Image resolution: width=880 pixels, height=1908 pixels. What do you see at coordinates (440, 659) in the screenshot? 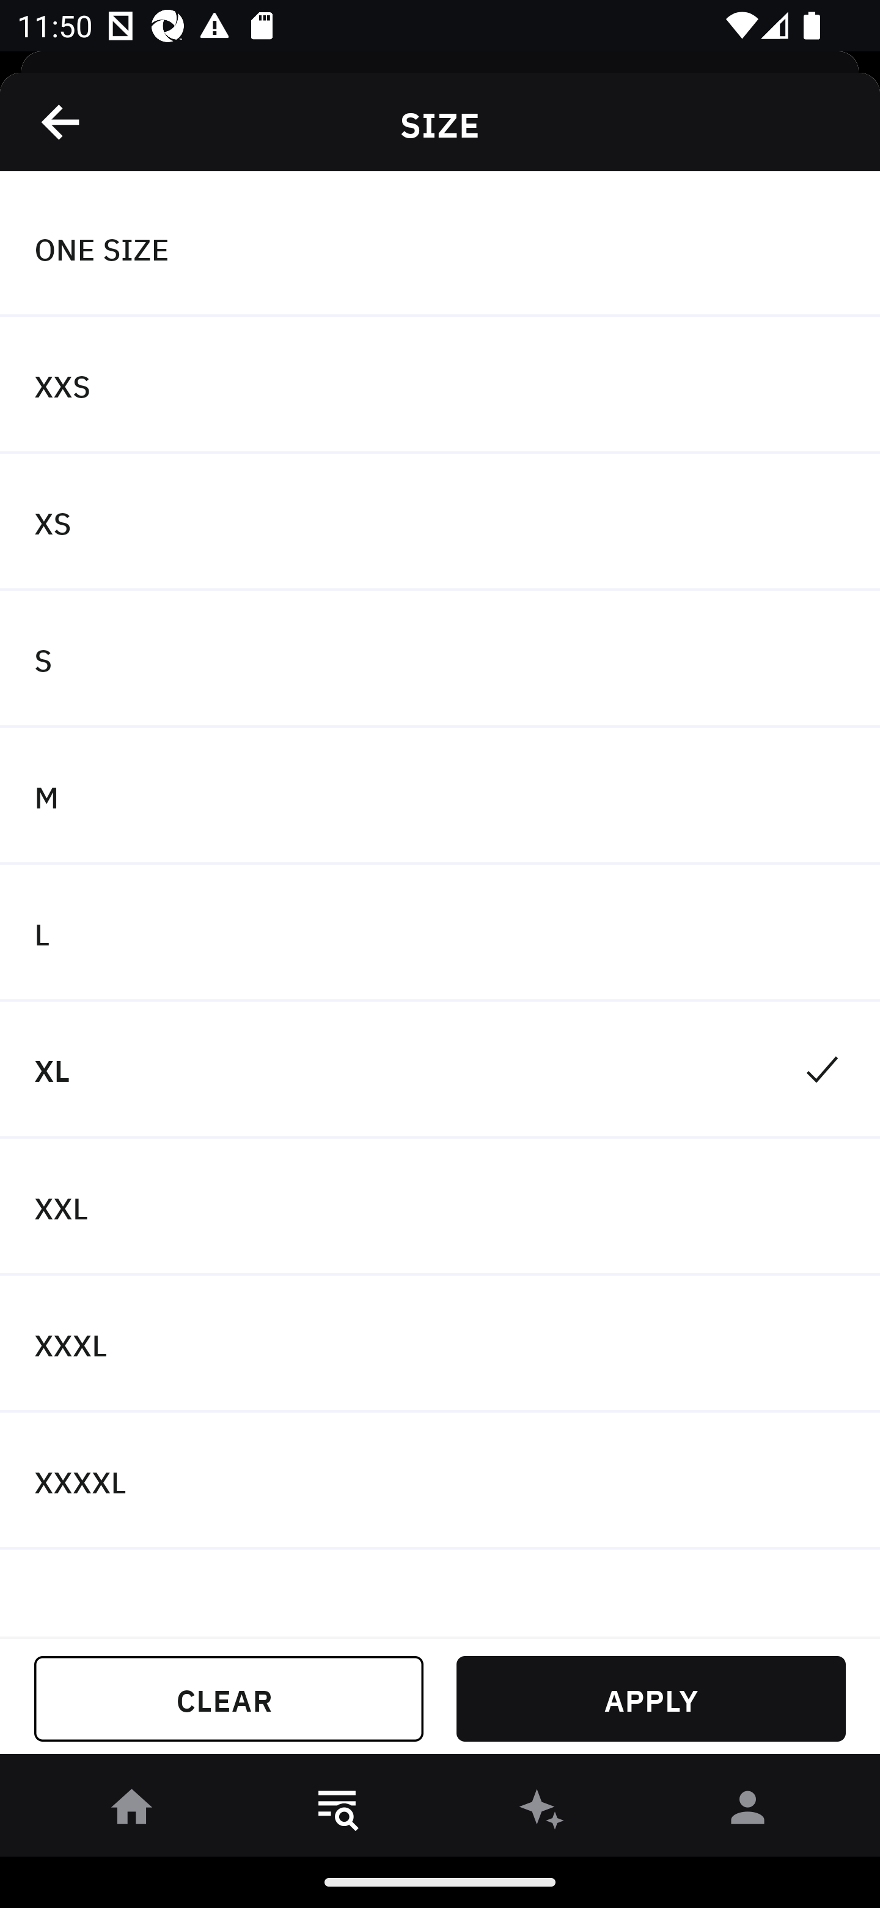
I see `S` at bounding box center [440, 659].